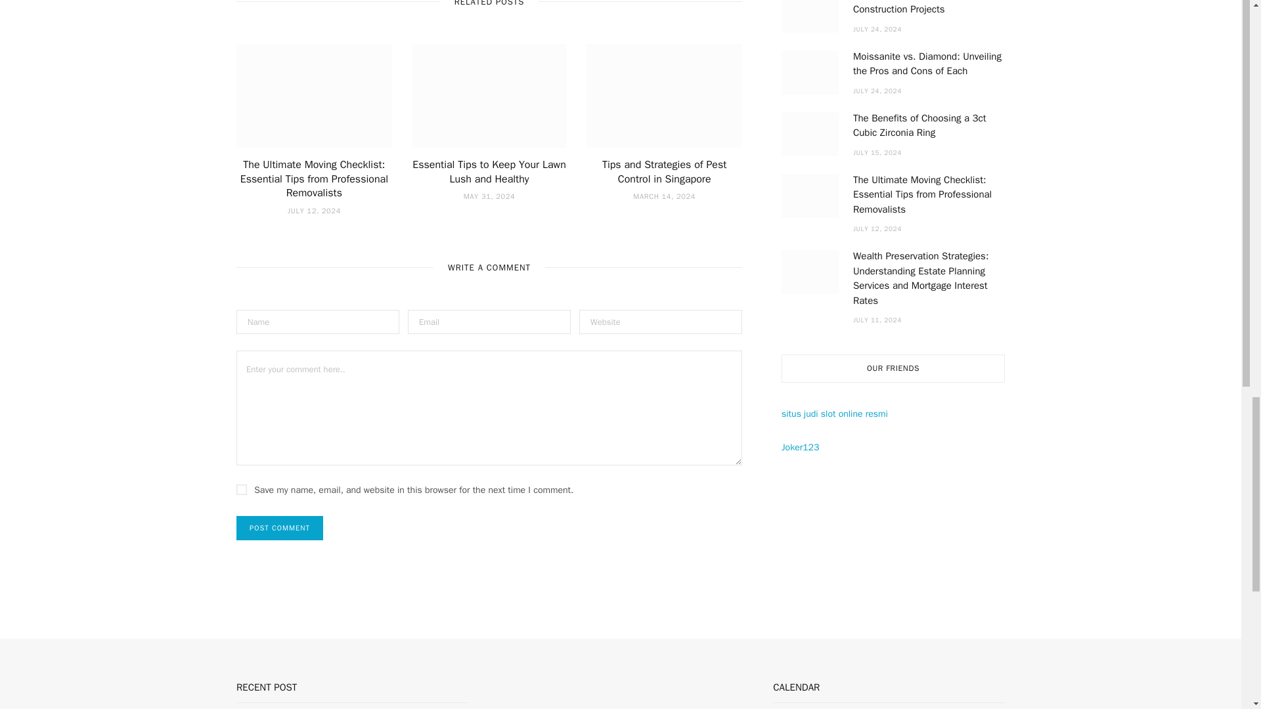  Describe the element at coordinates (314, 211) in the screenshot. I see `JULY 12, 2024` at that location.